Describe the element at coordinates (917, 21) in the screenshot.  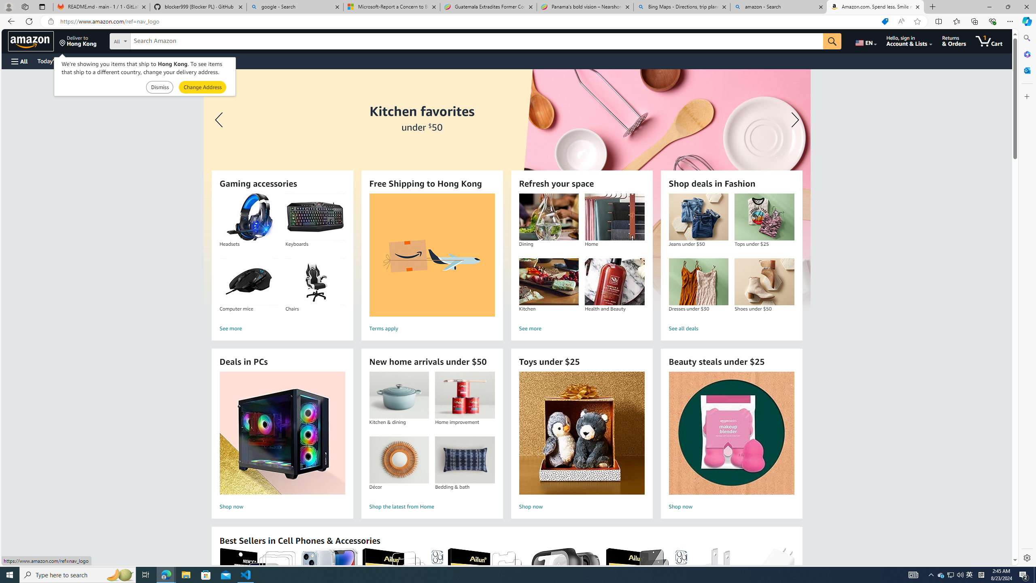
I see `Add this page to favorites (Ctrl+D)` at that location.